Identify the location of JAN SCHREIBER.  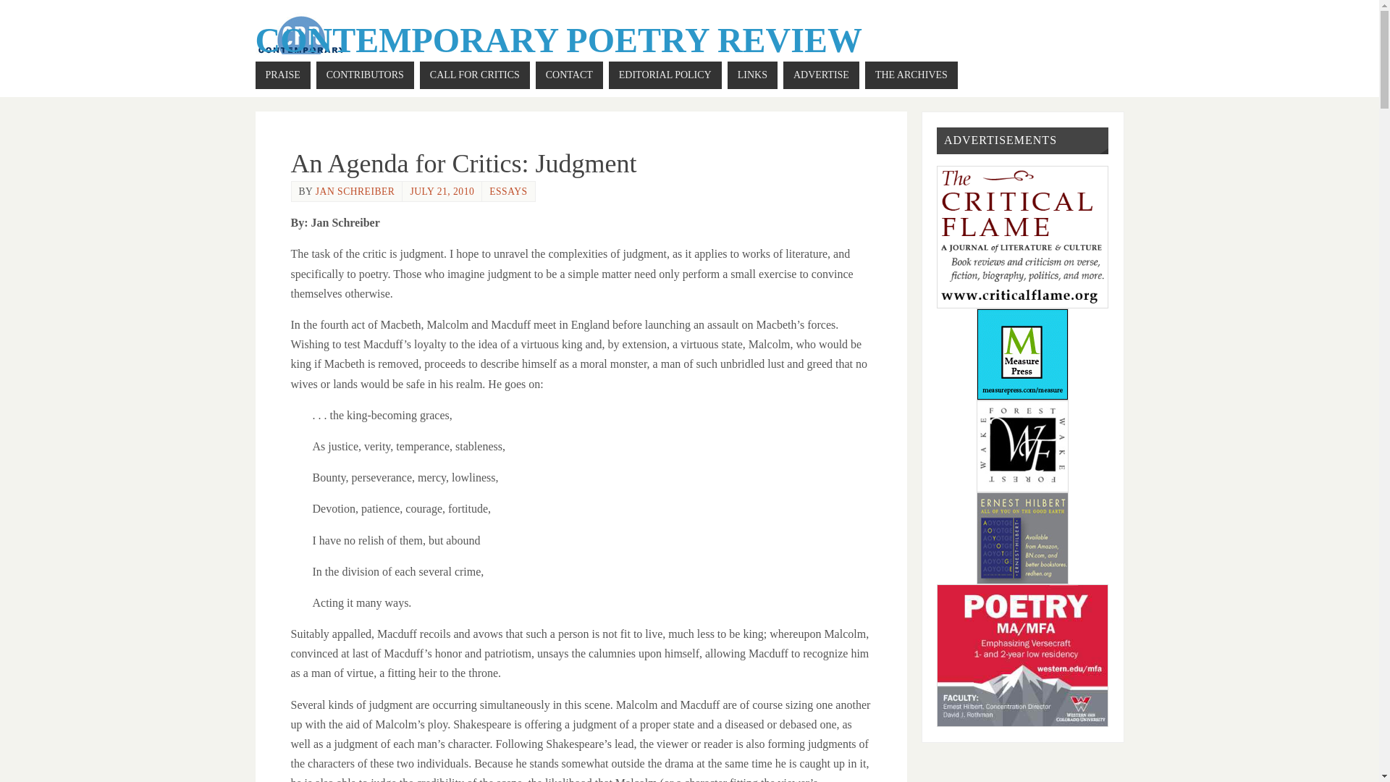
(355, 191).